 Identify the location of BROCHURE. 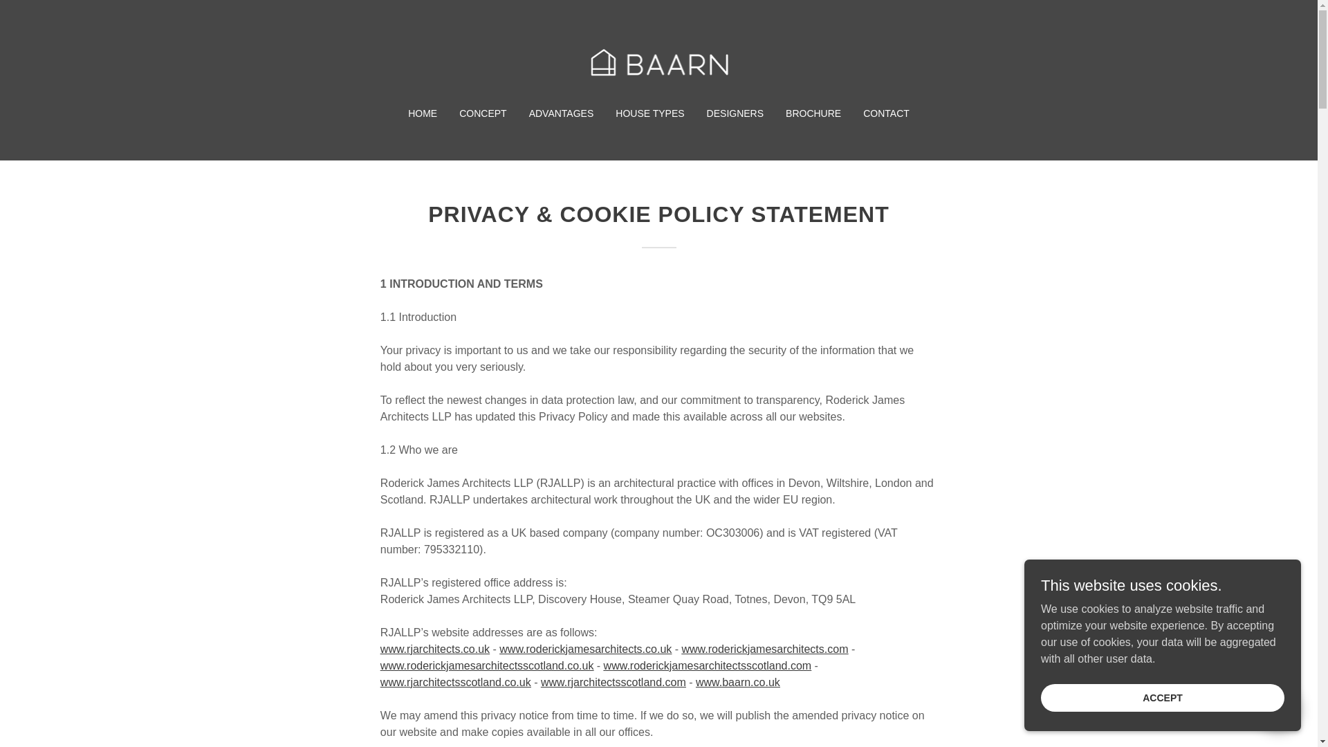
(813, 113).